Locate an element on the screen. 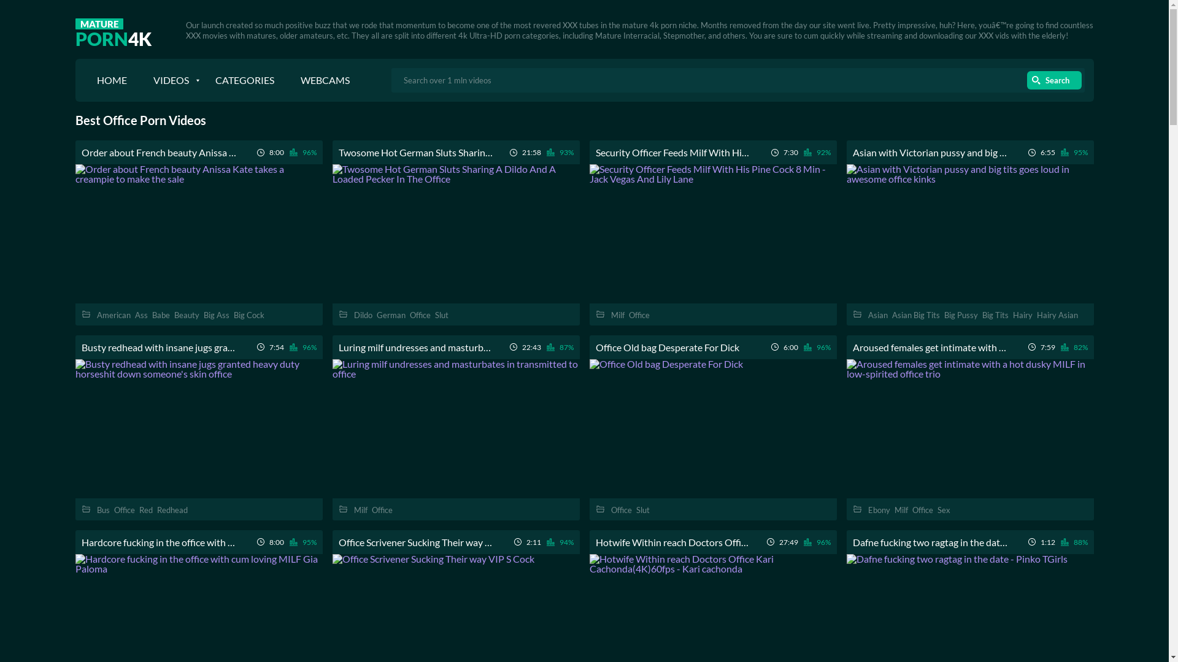 Image resolution: width=1178 pixels, height=662 pixels. Red is located at coordinates (145, 510).